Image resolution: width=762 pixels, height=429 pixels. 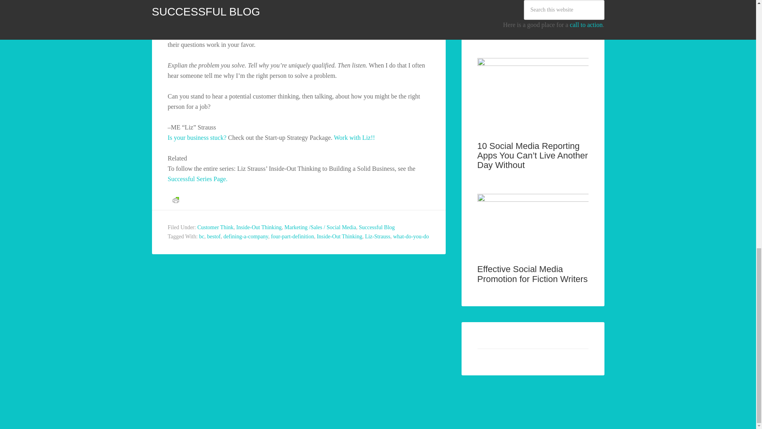 I want to click on Inside-Out Thinking, so click(x=259, y=227).